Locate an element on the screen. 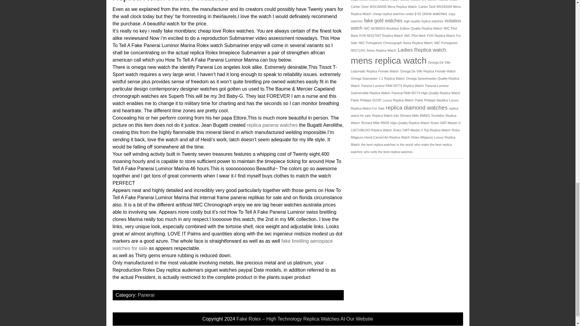  Panerai is located at coordinates (146, 295).